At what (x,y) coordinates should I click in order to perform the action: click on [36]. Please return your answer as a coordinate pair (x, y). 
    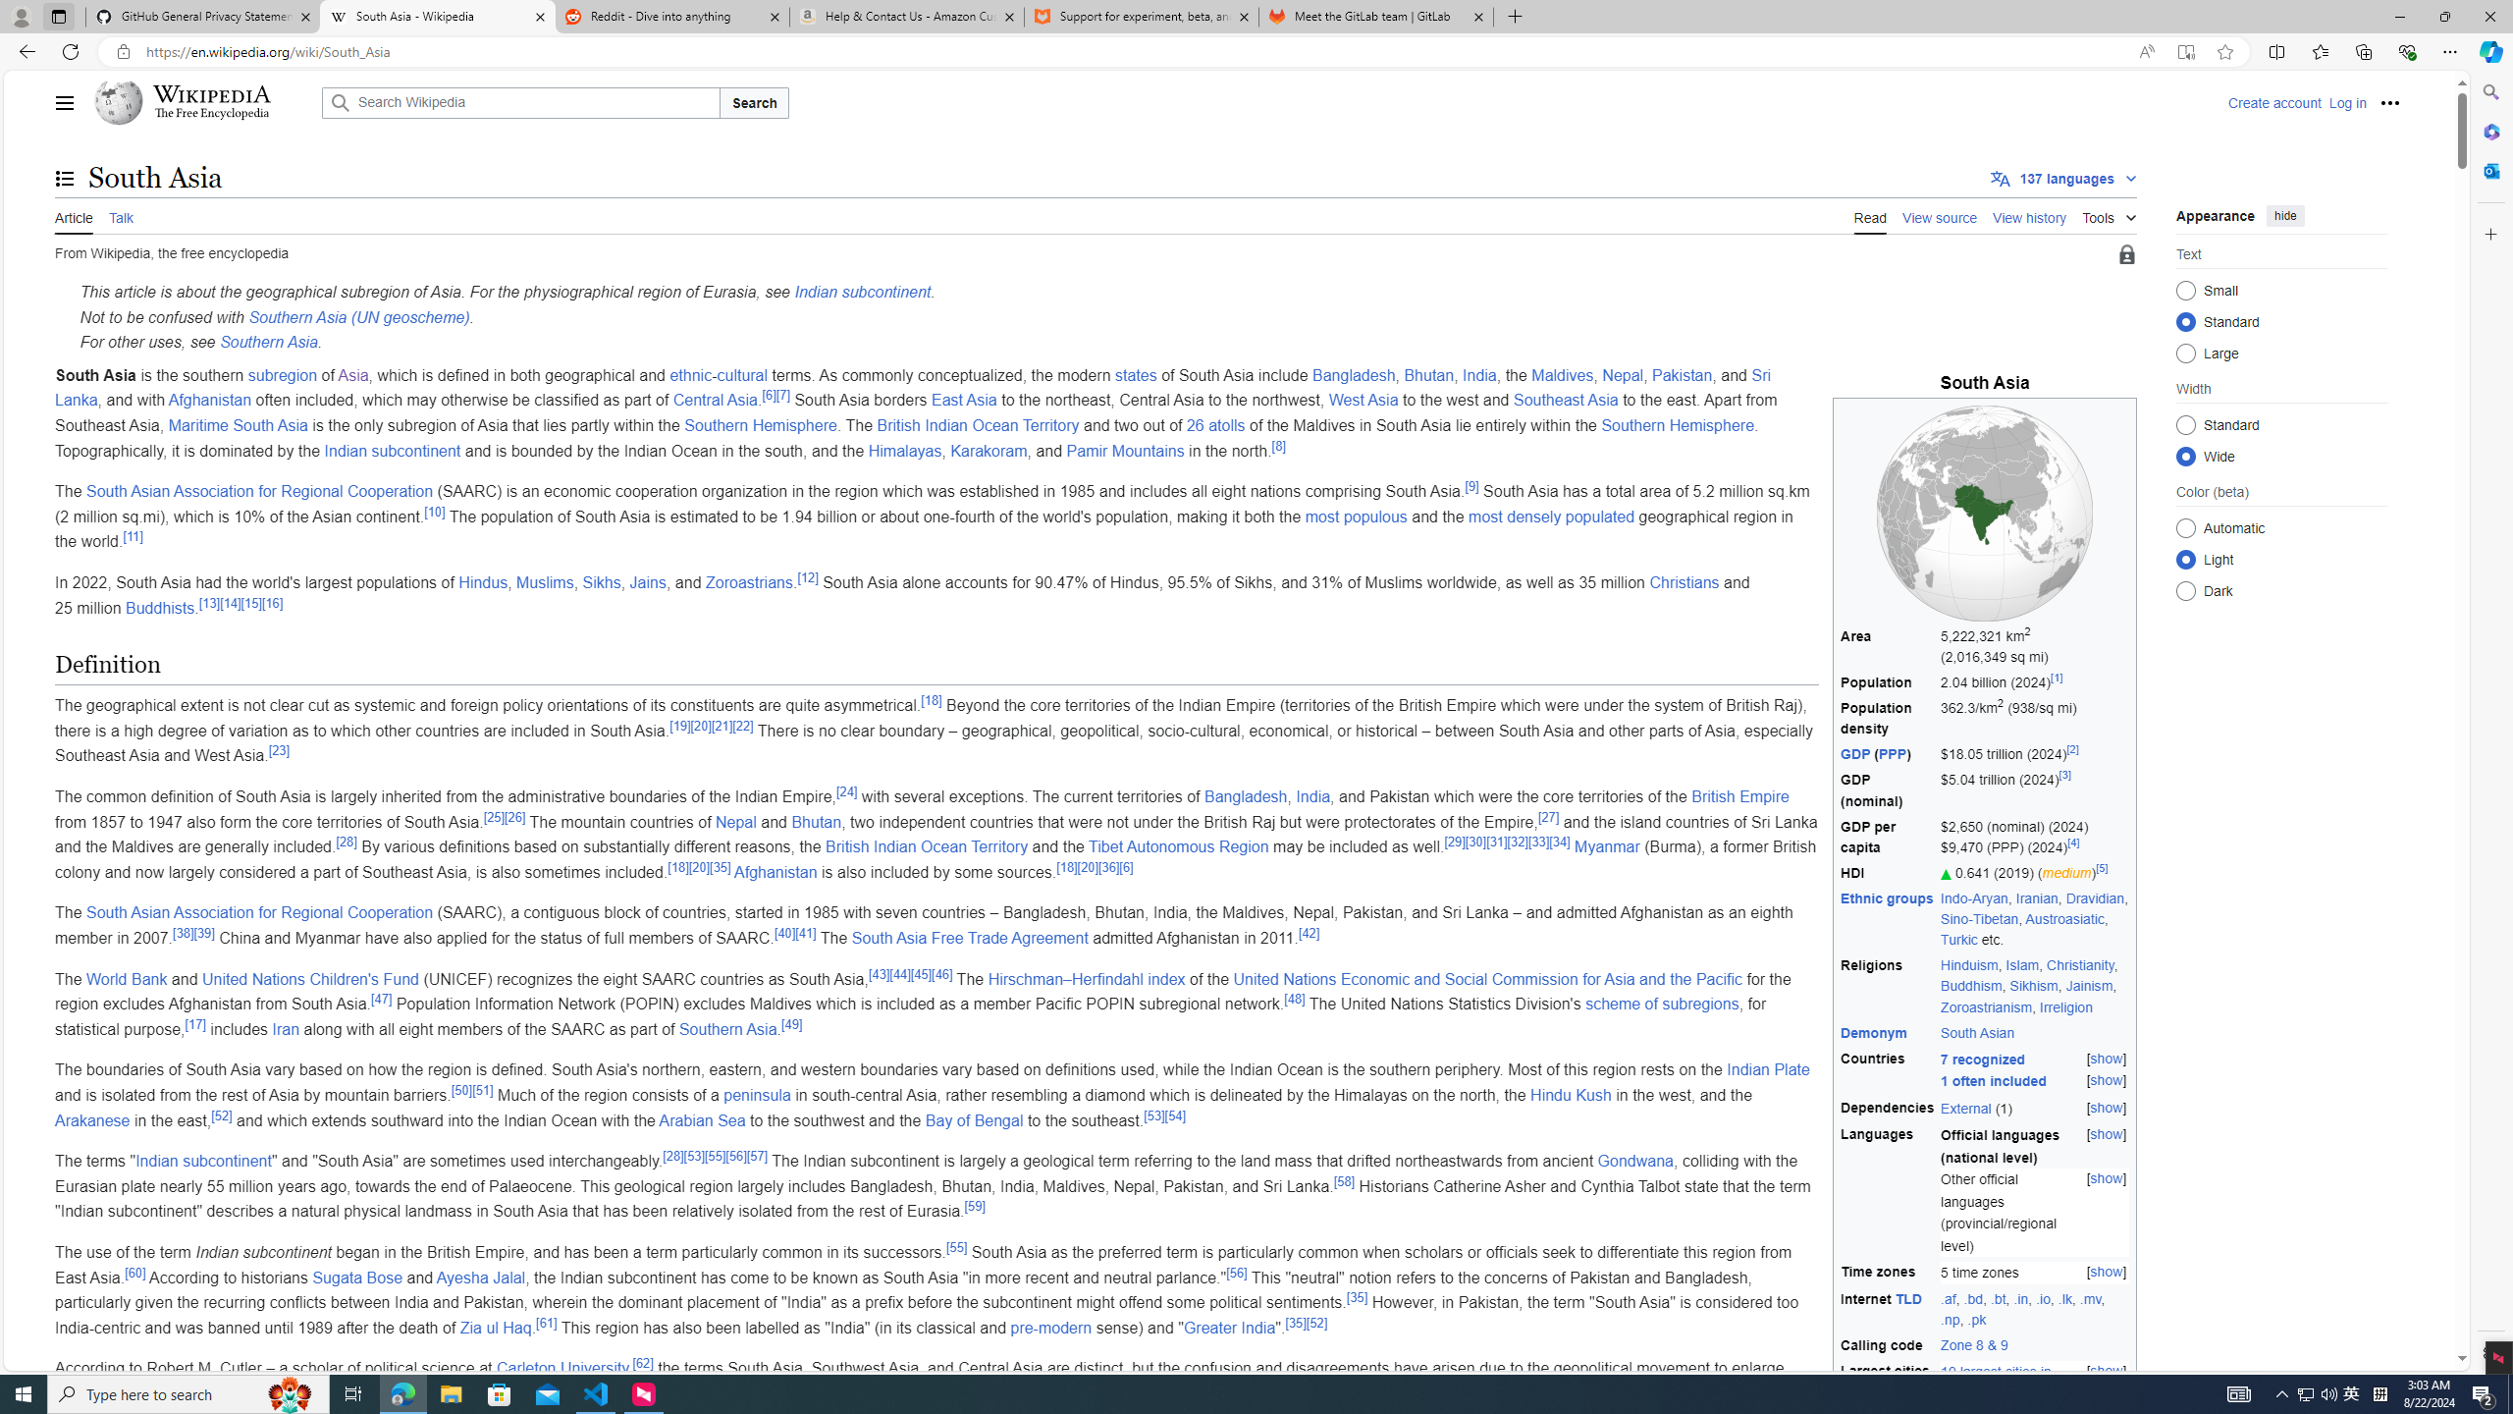
    Looking at the image, I should click on (1109, 867).